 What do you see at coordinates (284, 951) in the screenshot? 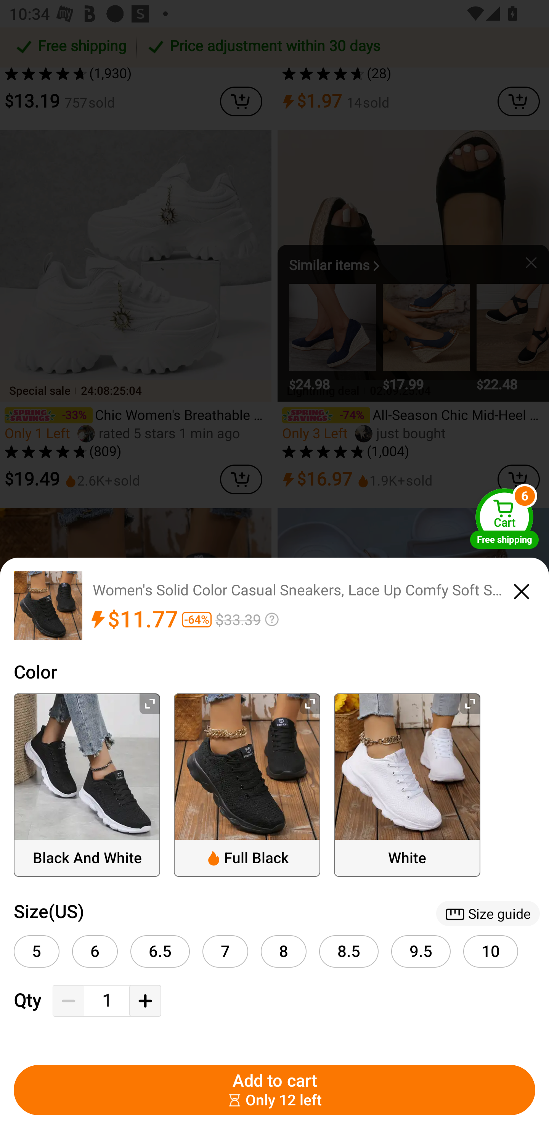
I see ` 8` at bounding box center [284, 951].